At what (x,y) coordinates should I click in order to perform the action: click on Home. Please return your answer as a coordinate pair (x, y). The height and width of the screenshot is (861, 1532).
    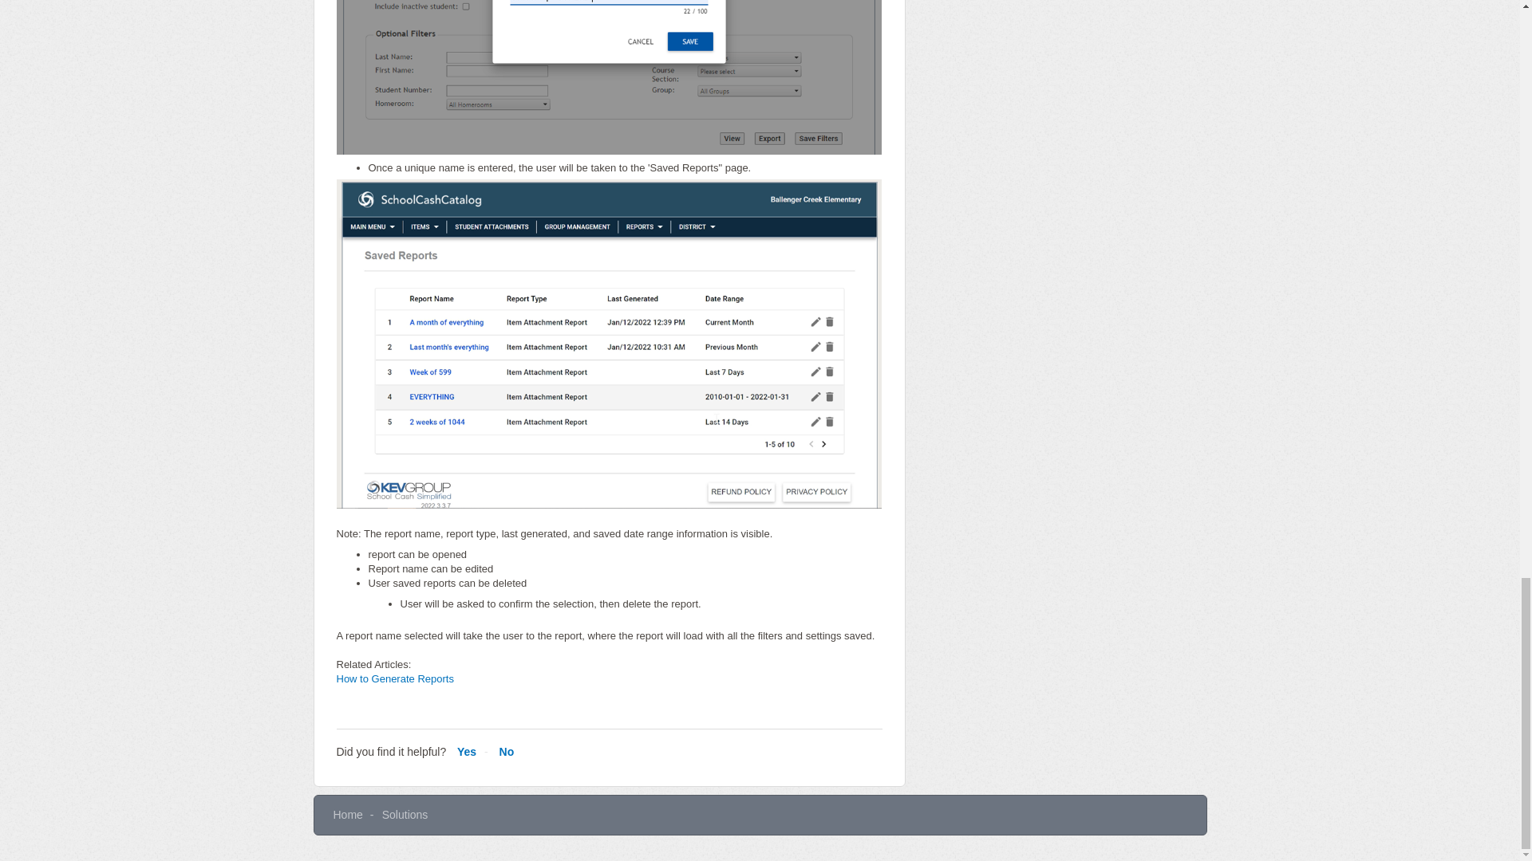
    Looking at the image, I should click on (348, 815).